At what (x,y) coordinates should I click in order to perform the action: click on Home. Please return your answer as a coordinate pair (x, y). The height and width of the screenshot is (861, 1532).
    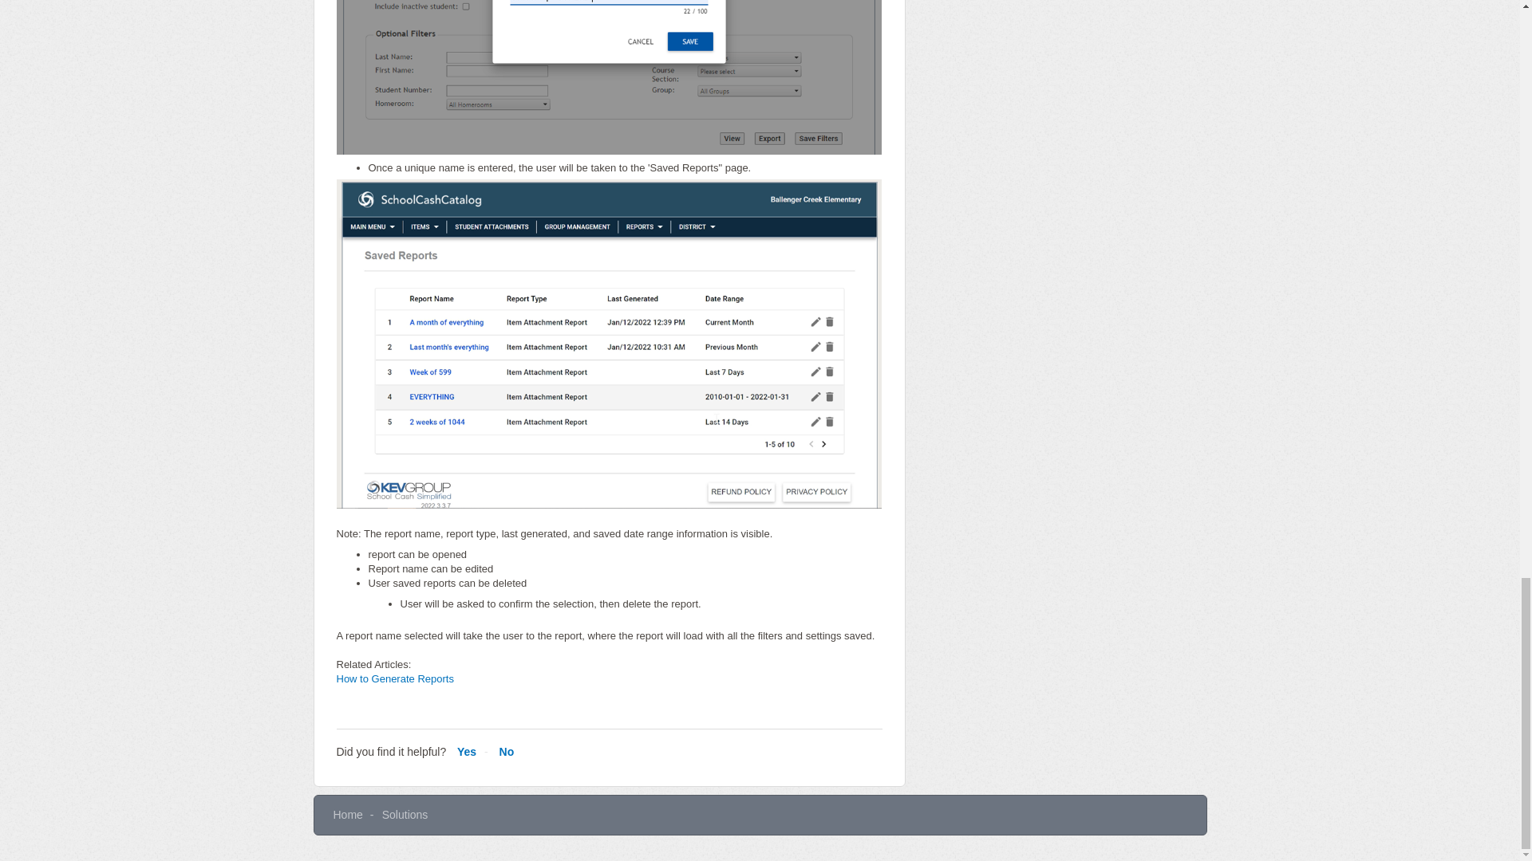
    Looking at the image, I should click on (348, 815).